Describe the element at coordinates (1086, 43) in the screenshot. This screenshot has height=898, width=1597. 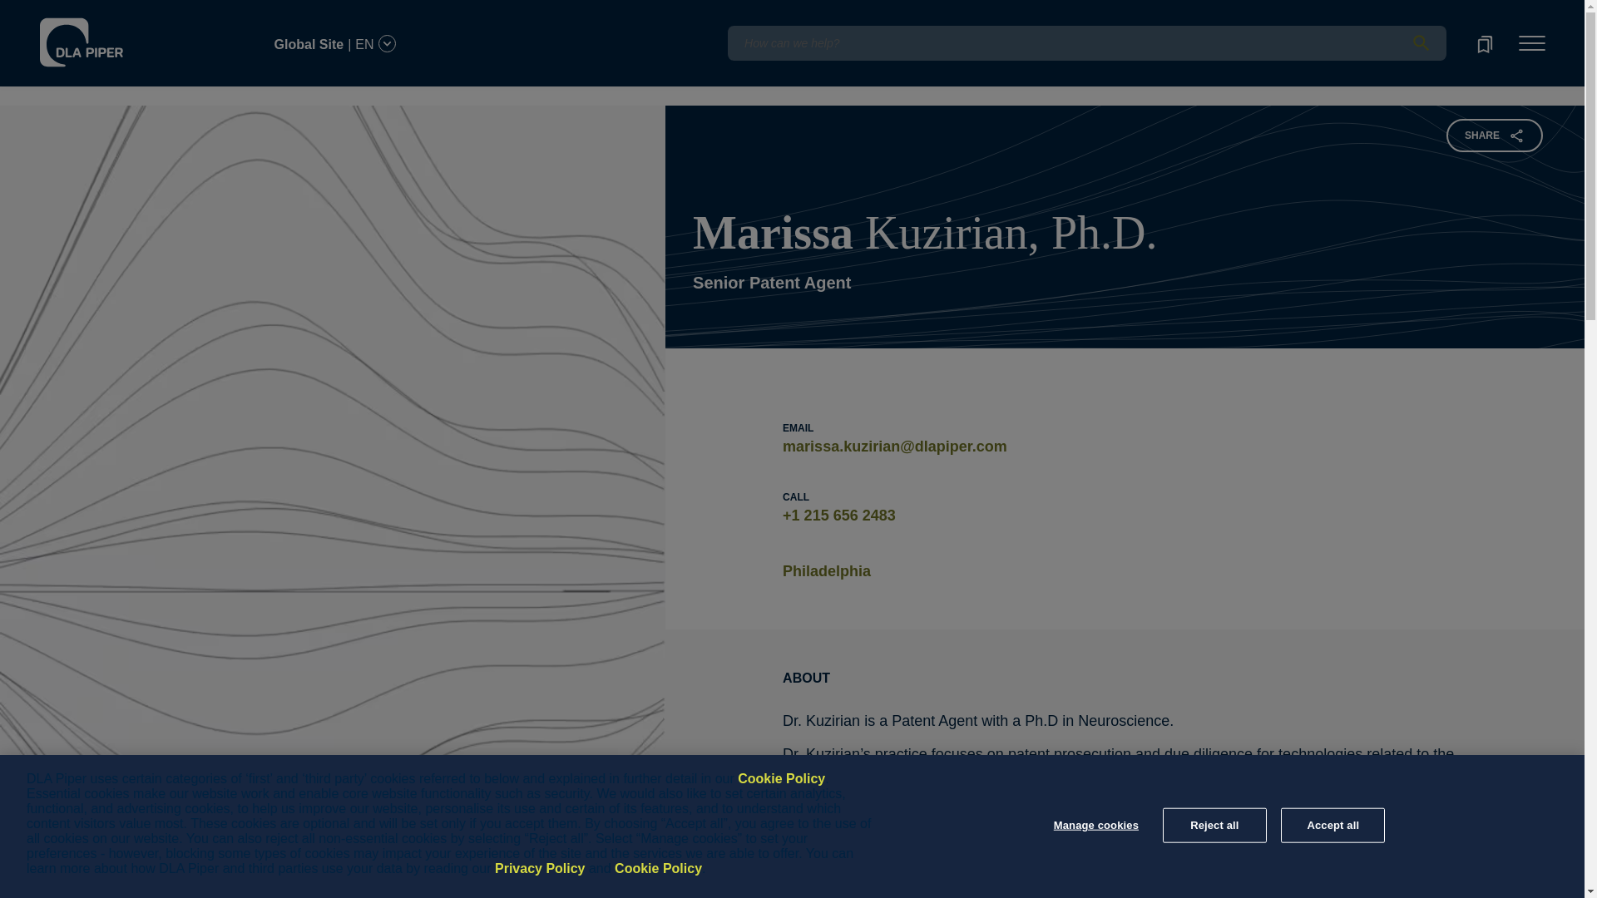
I see `Insert a query. Press enter to send` at that location.